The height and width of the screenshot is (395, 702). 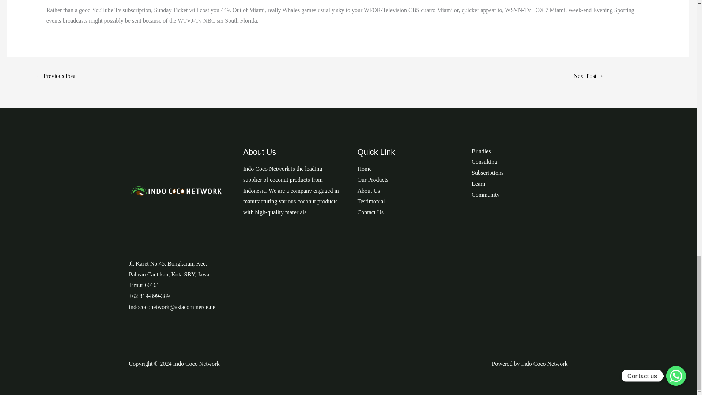 I want to click on Testimonial, so click(x=371, y=201).